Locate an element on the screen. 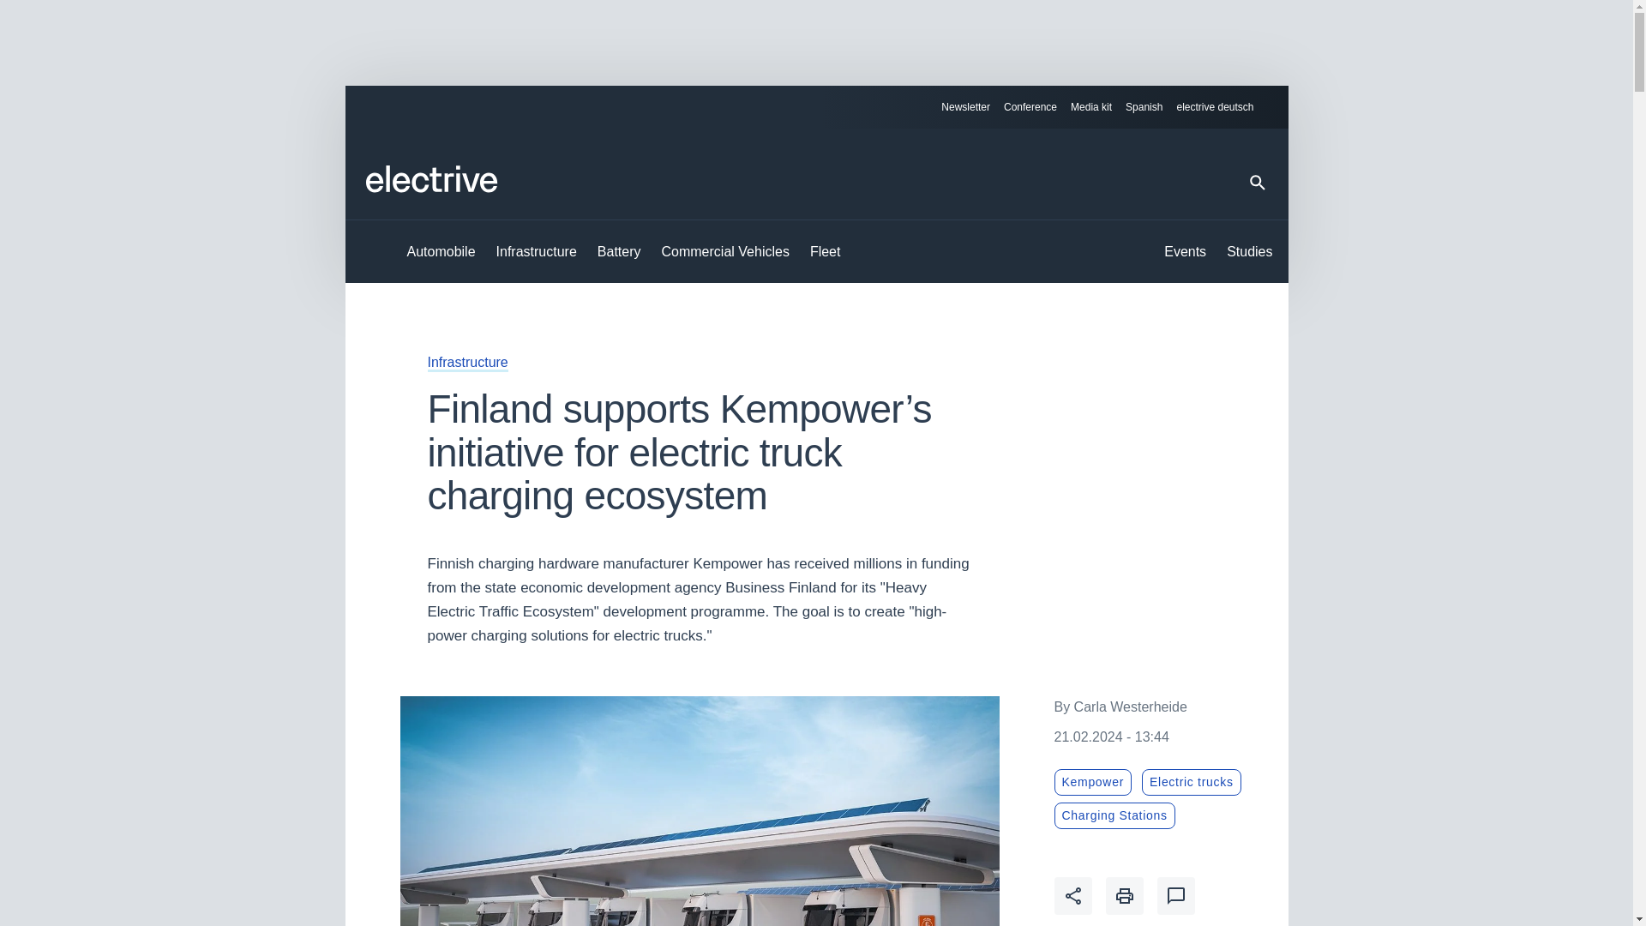 The height and width of the screenshot is (926, 1646). Studies is located at coordinates (1249, 252).